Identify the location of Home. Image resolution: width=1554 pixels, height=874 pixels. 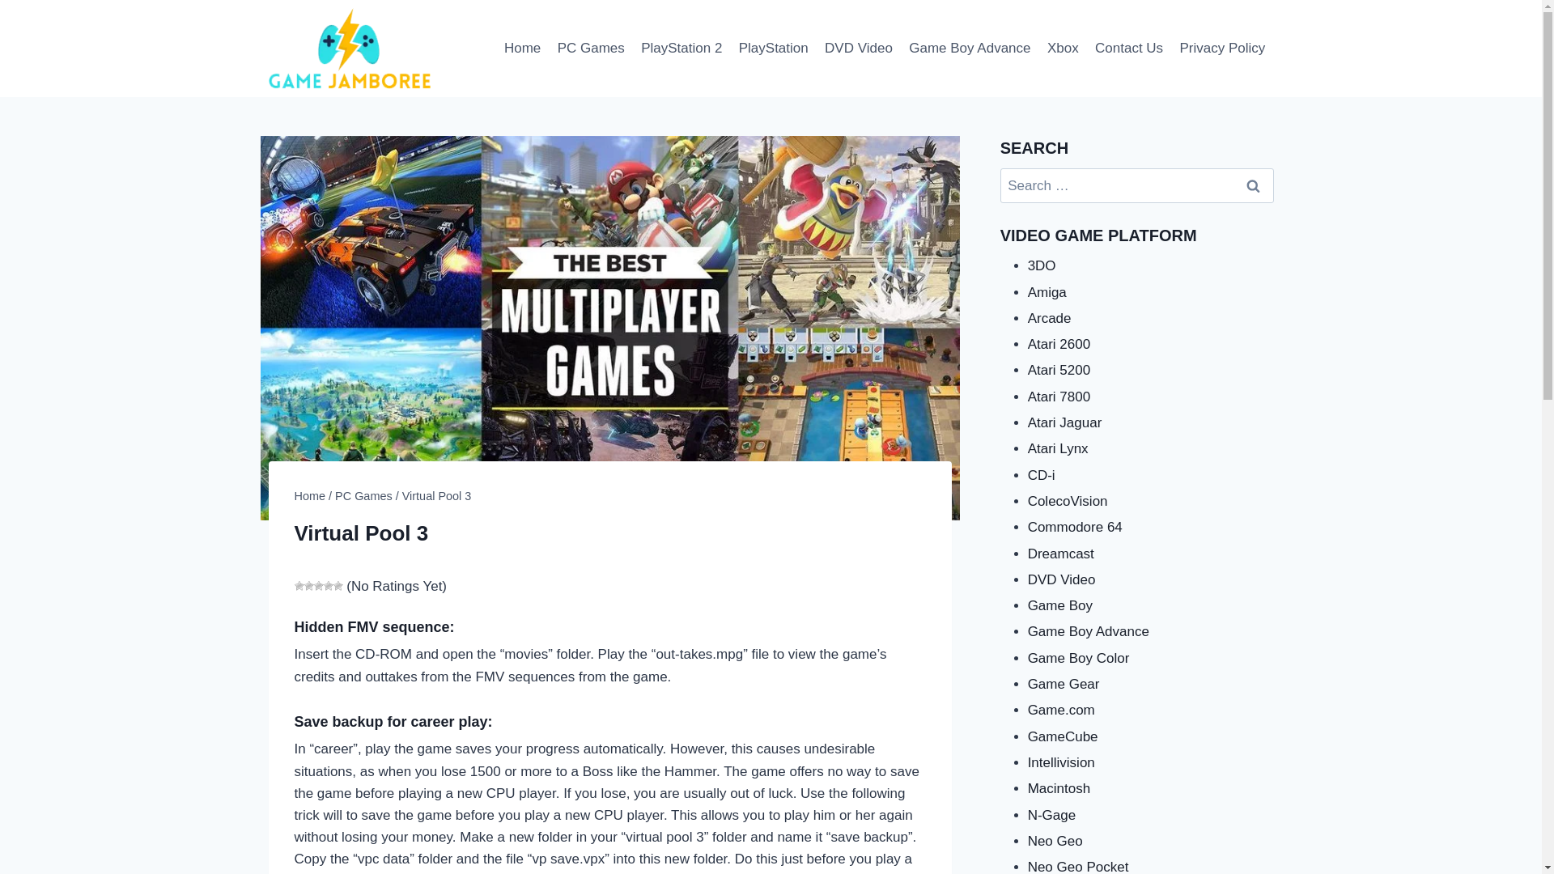
(523, 49).